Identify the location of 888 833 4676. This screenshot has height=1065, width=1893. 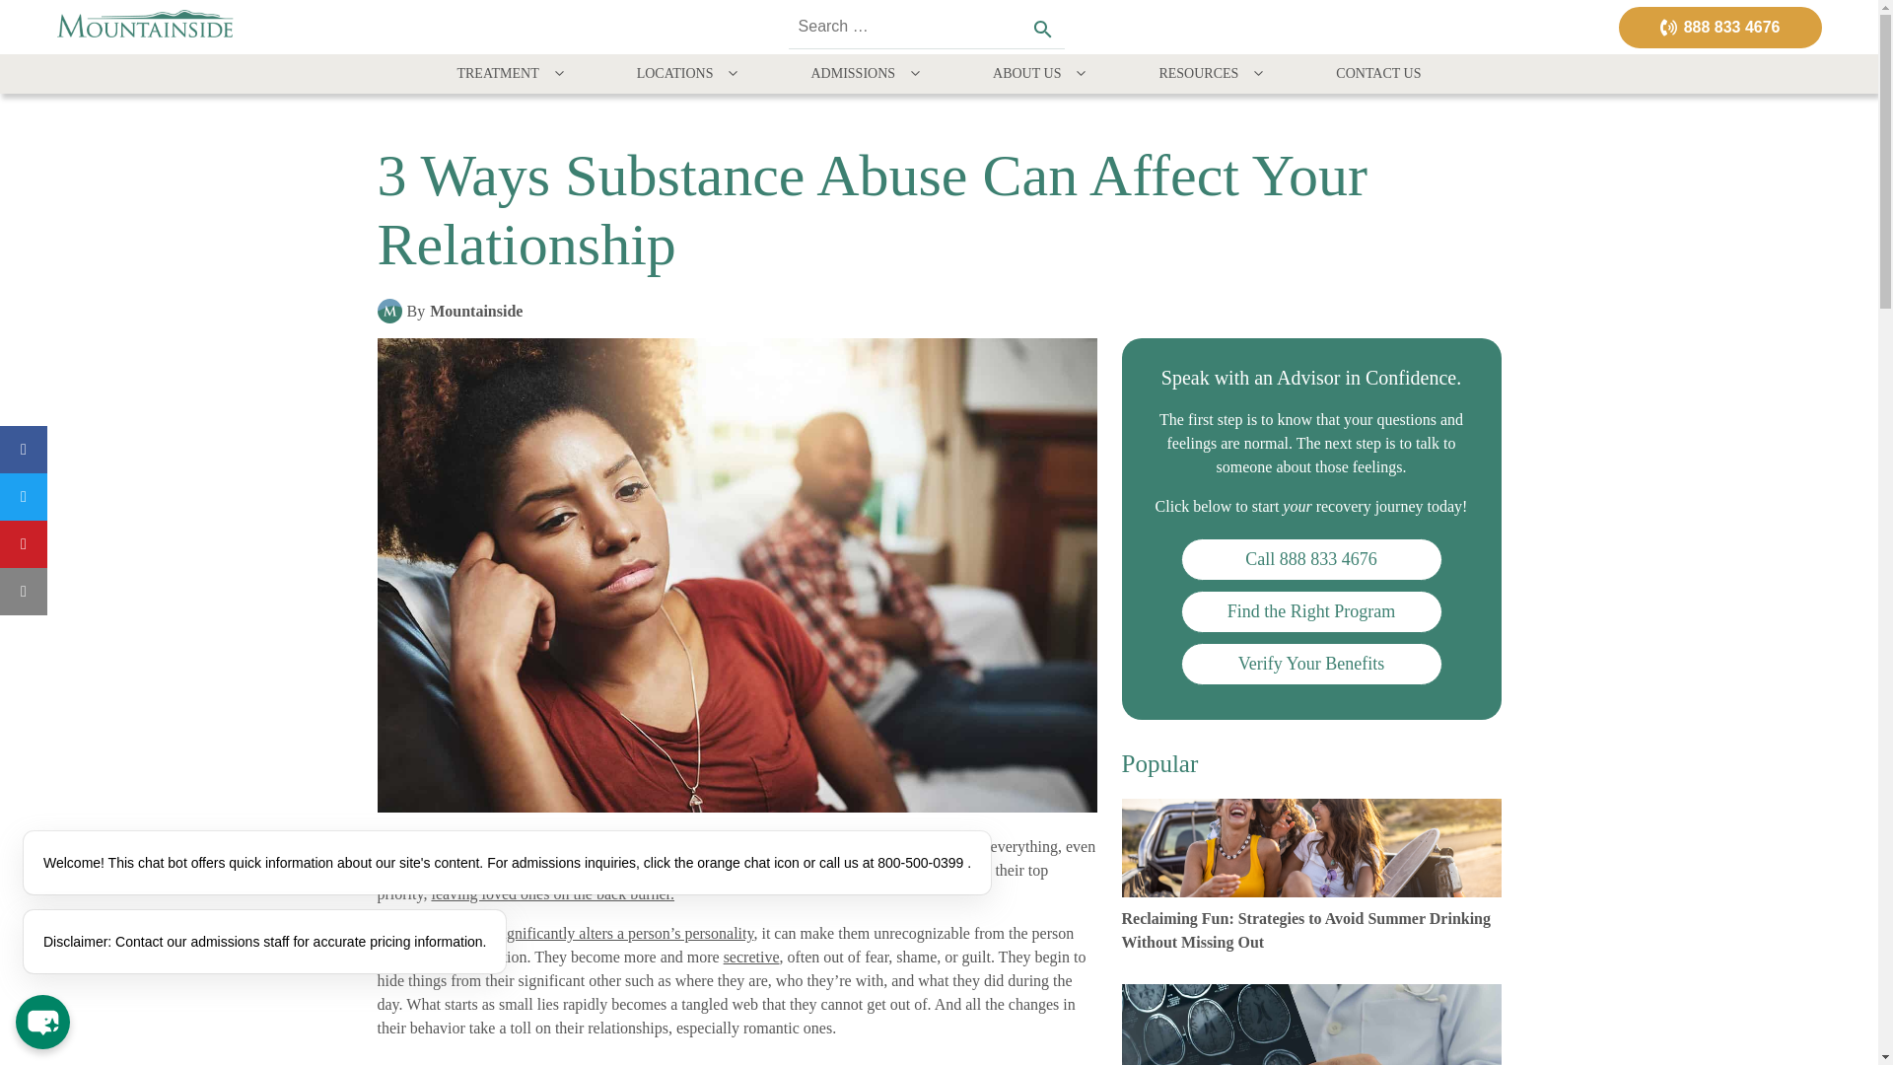
(1719, 26).